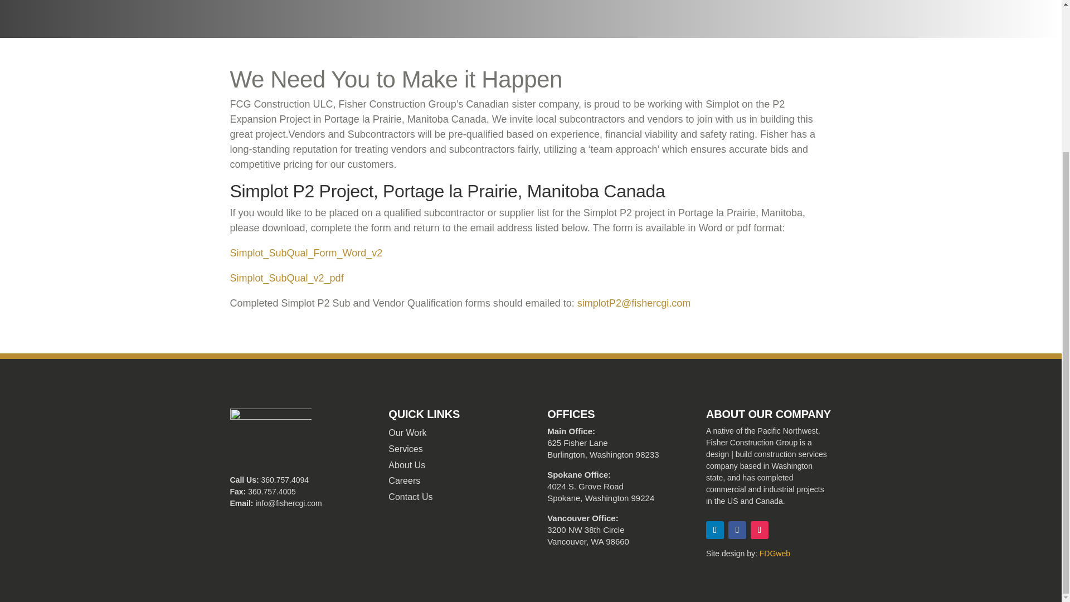  What do you see at coordinates (737, 530) in the screenshot?
I see `Follow` at bounding box center [737, 530].